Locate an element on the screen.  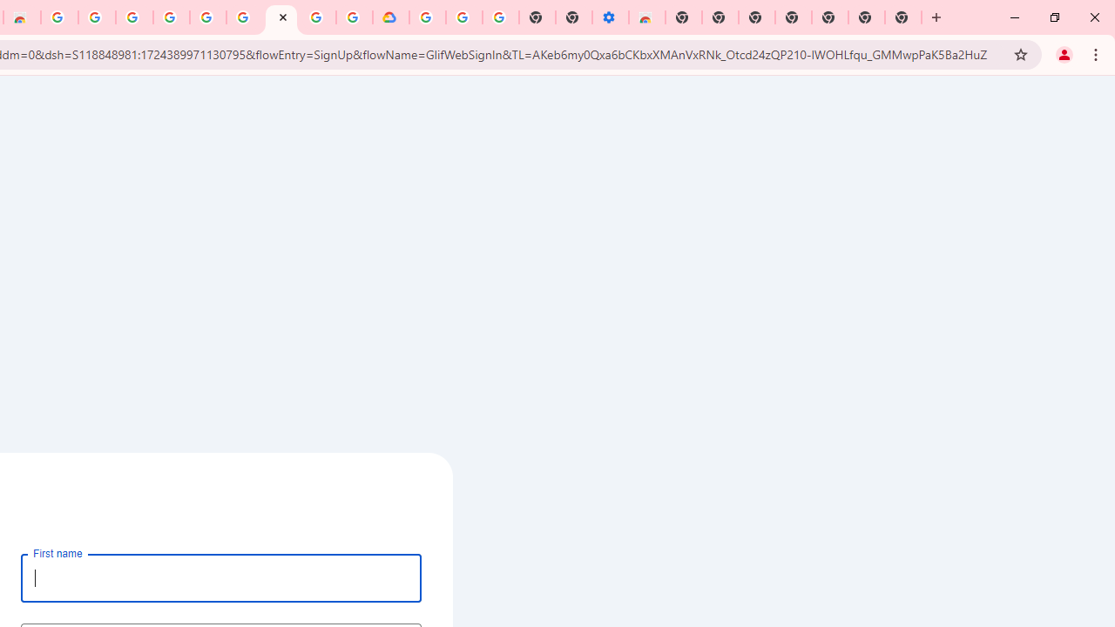
Create your Google Account is located at coordinates (281, 17).